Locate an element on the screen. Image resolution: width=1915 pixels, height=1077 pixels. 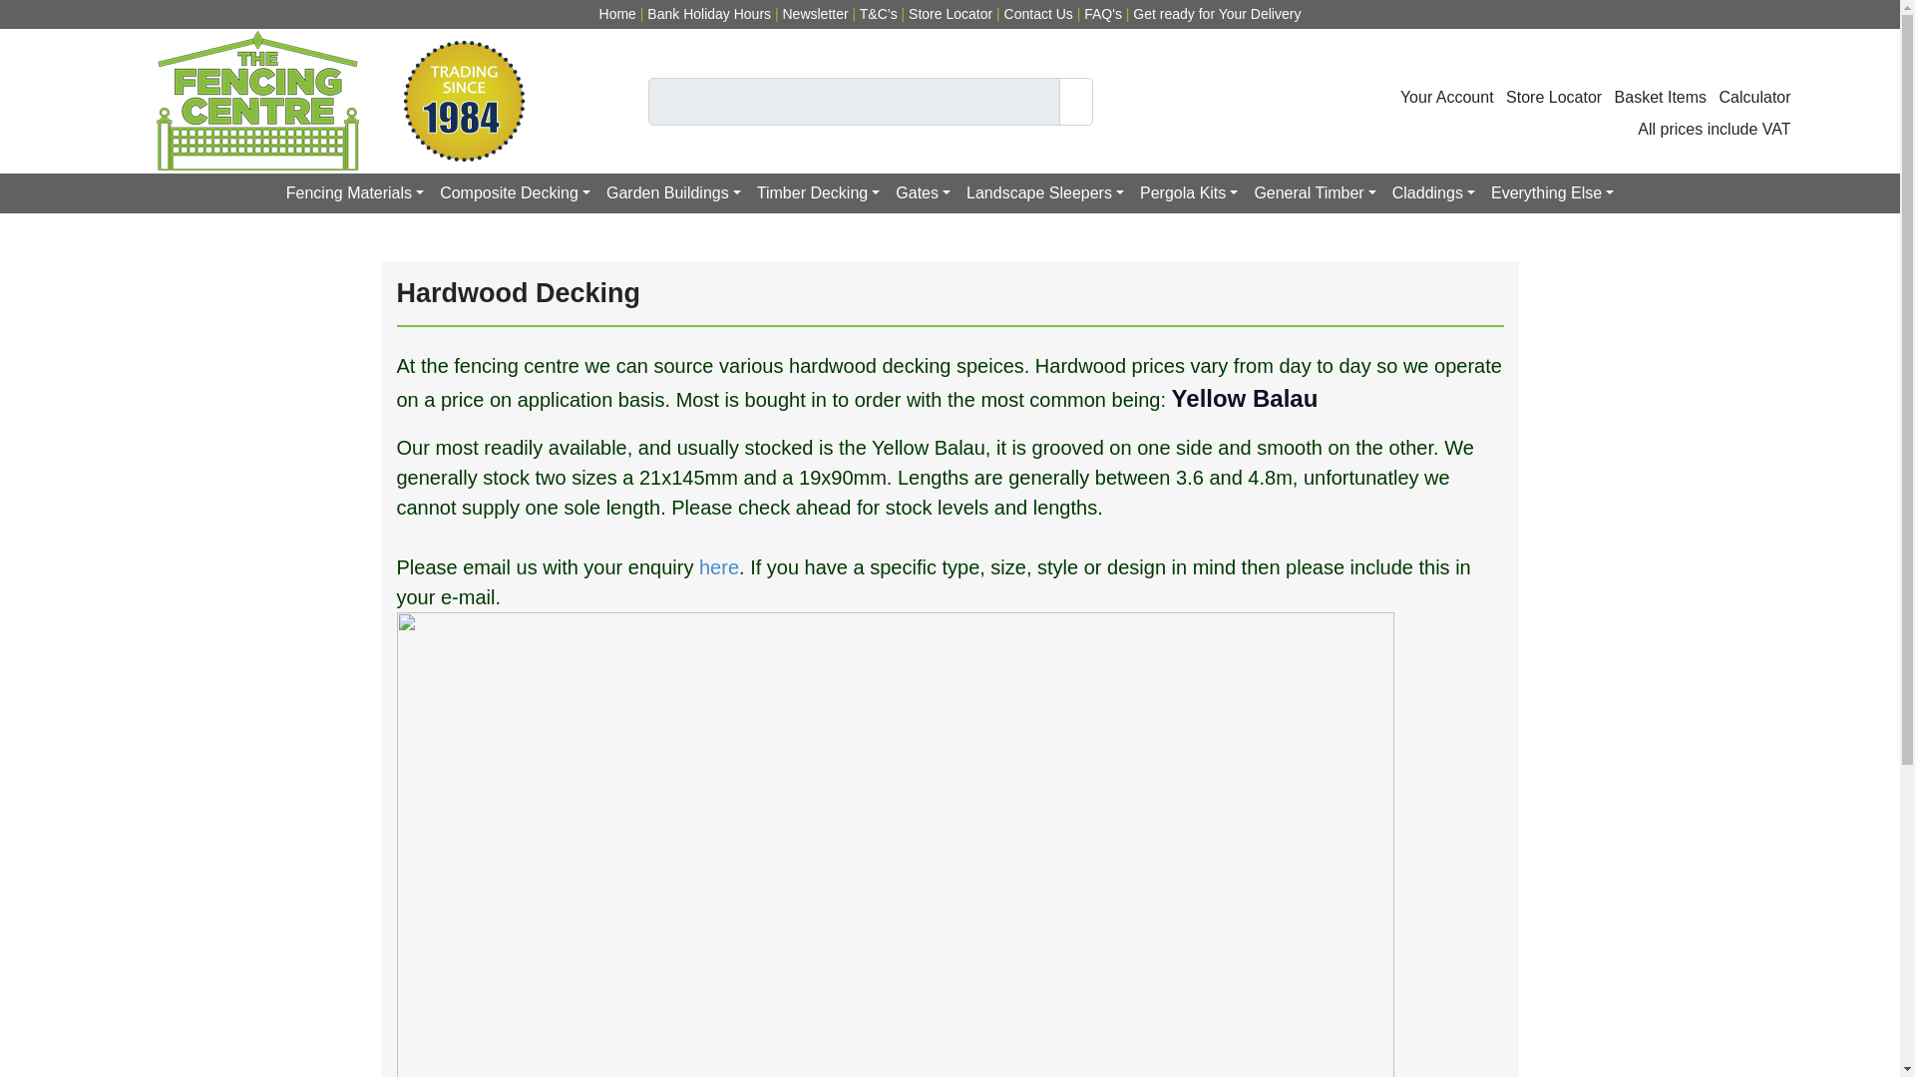
Newsletter is located at coordinates (814, 14).